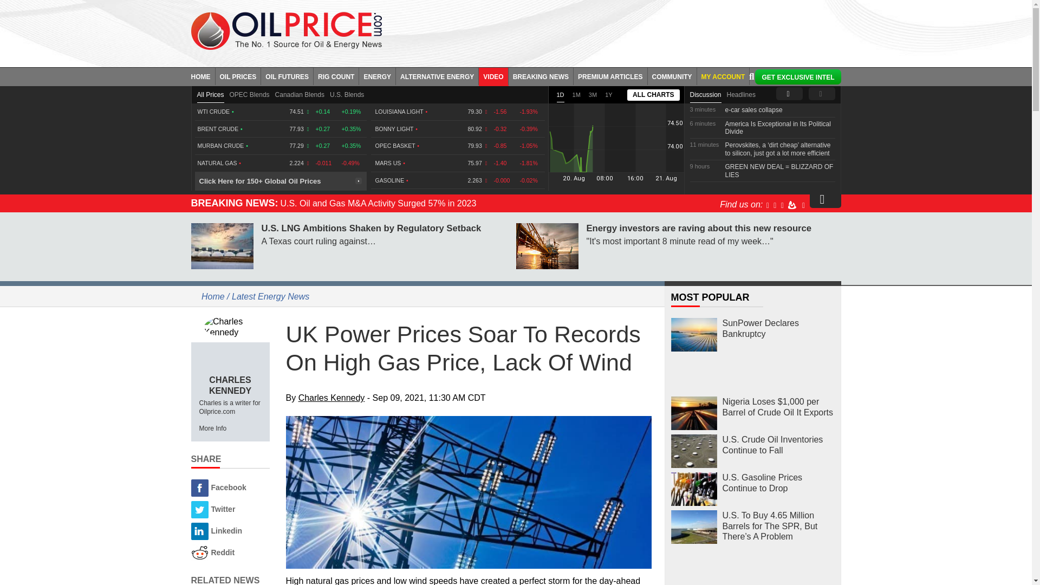  What do you see at coordinates (672, 76) in the screenshot?
I see `COMMUNITY` at bounding box center [672, 76].